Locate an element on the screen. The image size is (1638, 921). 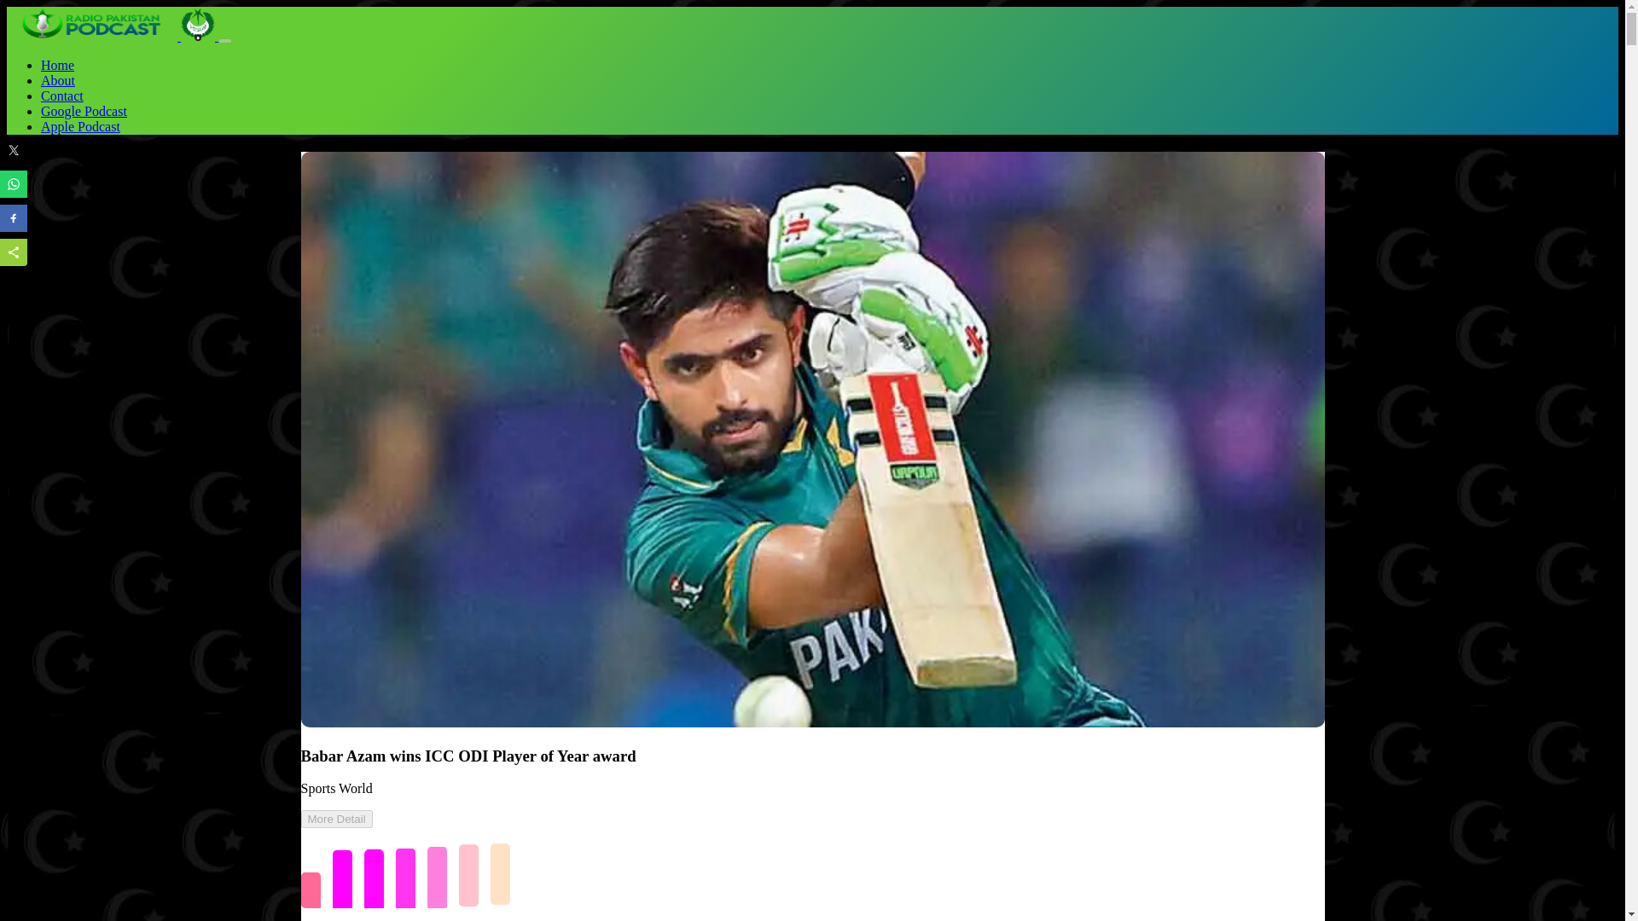
Home is located at coordinates (57, 65).